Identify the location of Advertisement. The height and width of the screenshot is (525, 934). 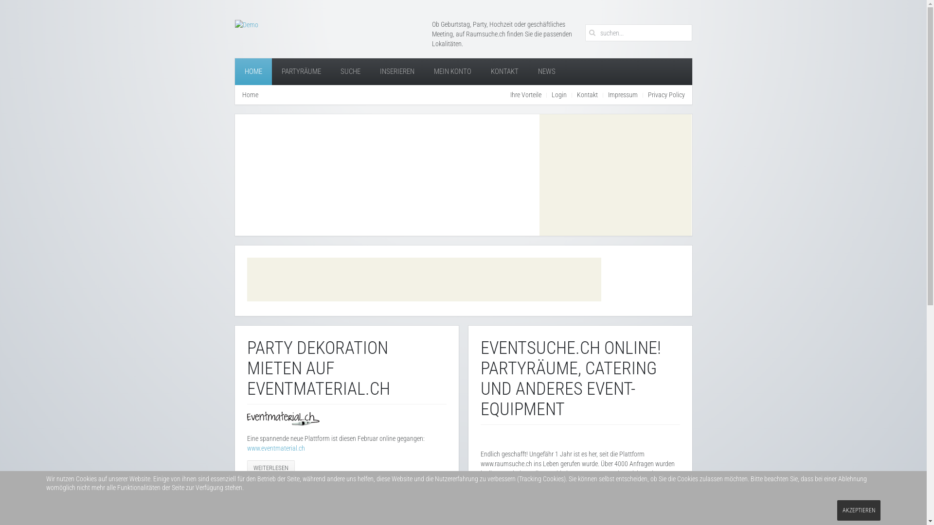
(616, 175).